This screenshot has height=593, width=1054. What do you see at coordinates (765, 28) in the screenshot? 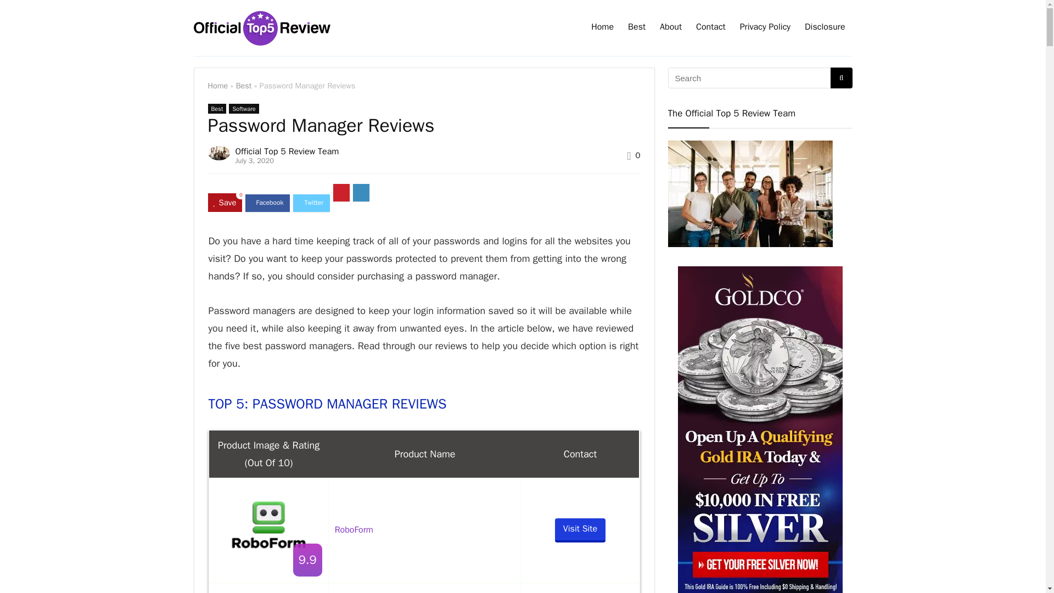
I see `Privacy Policy` at bounding box center [765, 28].